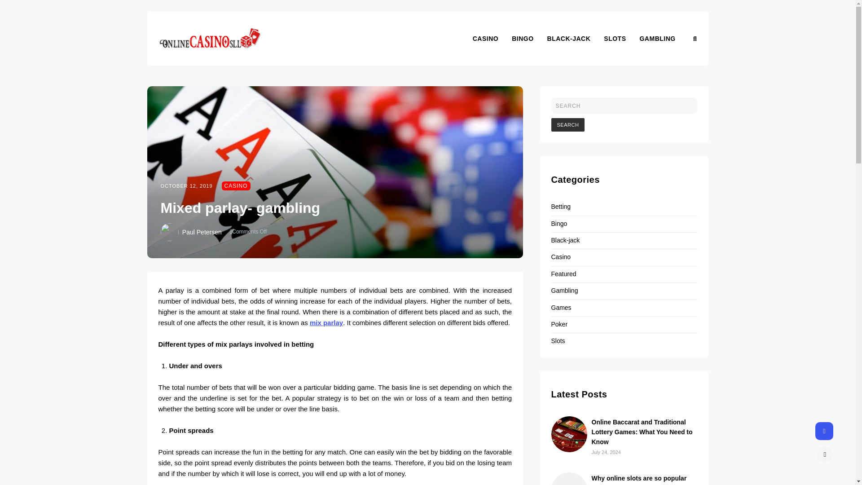 The width and height of the screenshot is (862, 485). Describe the element at coordinates (621, 38) in the screenshot. I see `SLOTS` at that location.